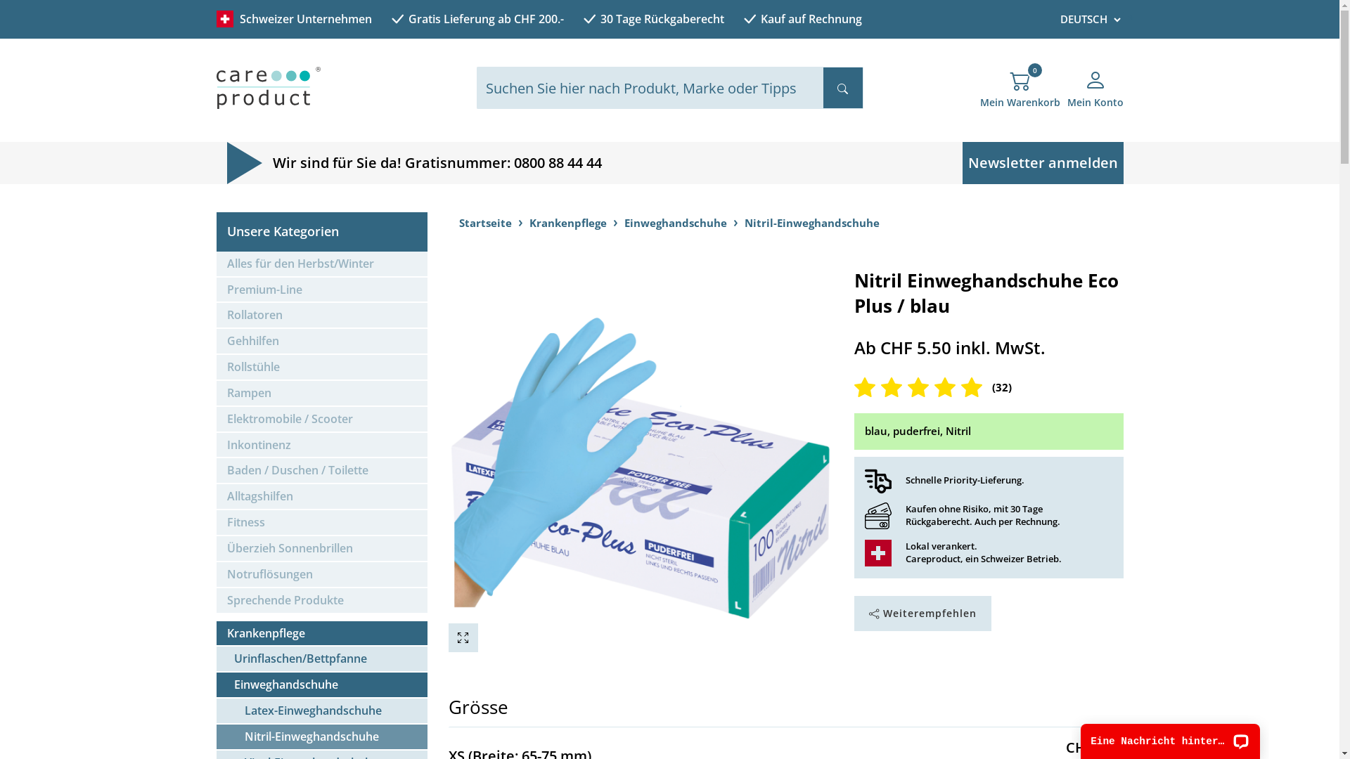  Describe the element at coordinates (322, 738) in the screenshot. I see `Nitril-Einweghandschuhe` at that location.